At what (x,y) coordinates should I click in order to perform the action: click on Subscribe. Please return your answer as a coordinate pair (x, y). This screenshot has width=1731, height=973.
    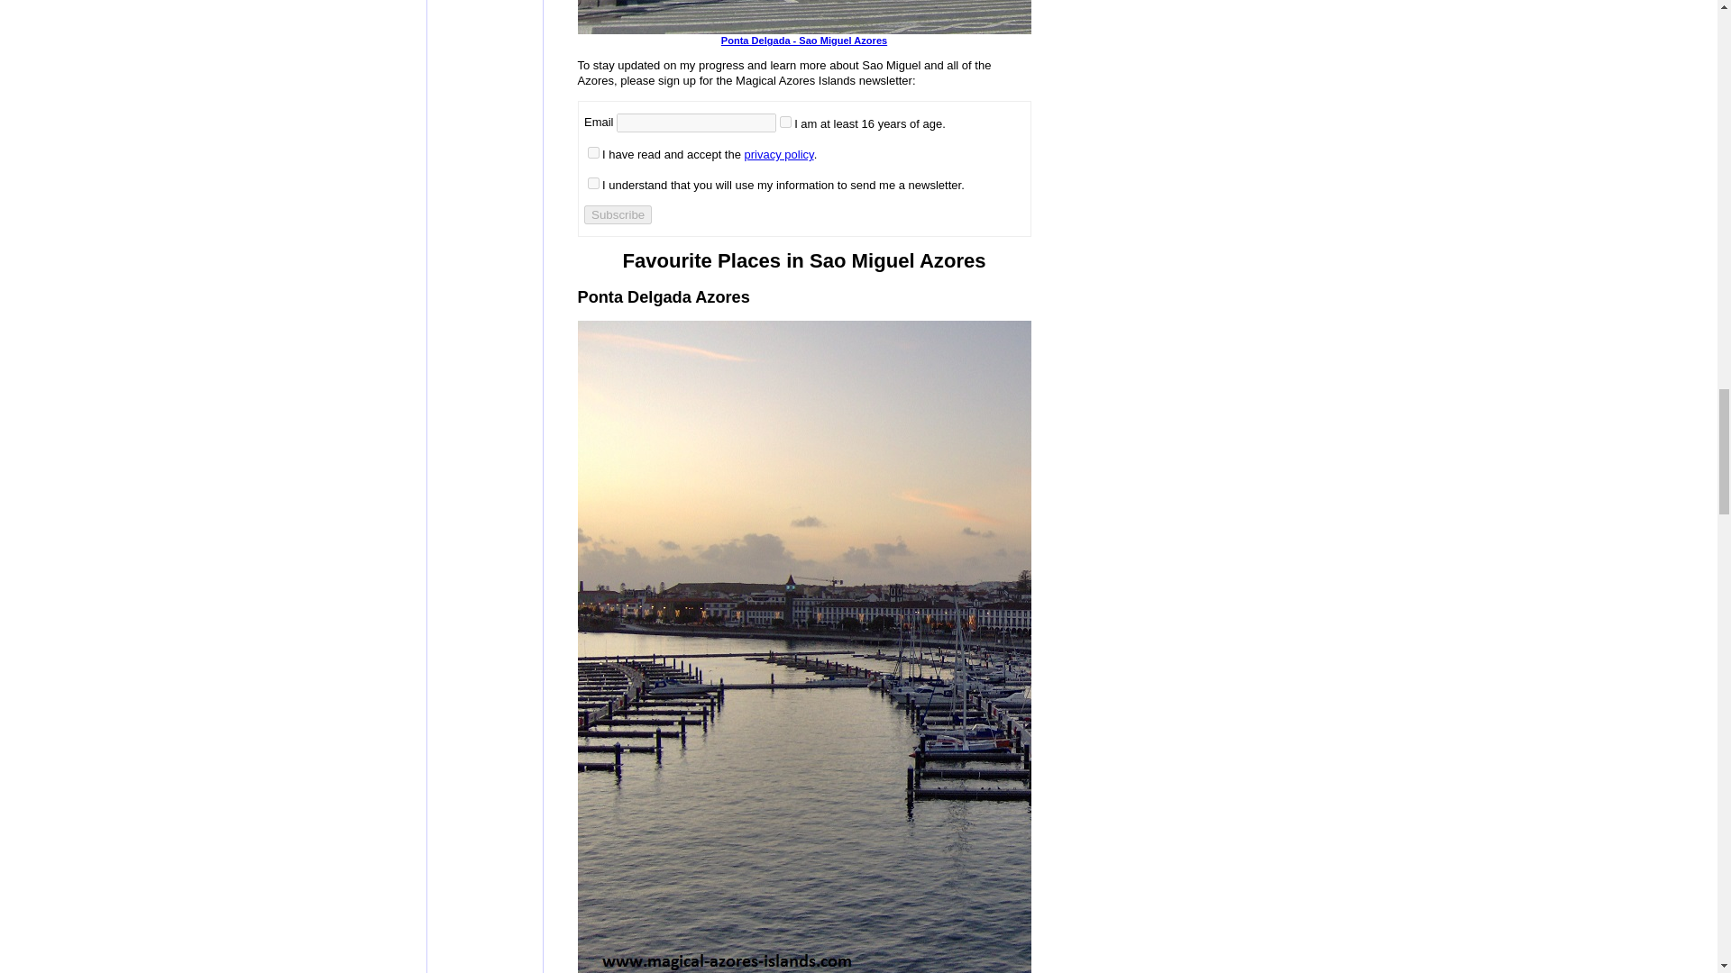
    Looking at the image, I should click on (618, 214).